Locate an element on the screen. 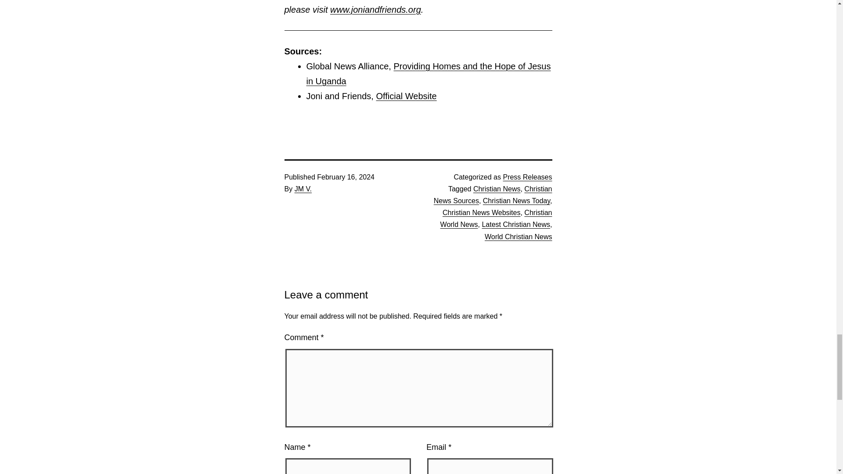 The width and height of the screenshot is (843, 474). World Christian News is located at coordinates (518, 237).